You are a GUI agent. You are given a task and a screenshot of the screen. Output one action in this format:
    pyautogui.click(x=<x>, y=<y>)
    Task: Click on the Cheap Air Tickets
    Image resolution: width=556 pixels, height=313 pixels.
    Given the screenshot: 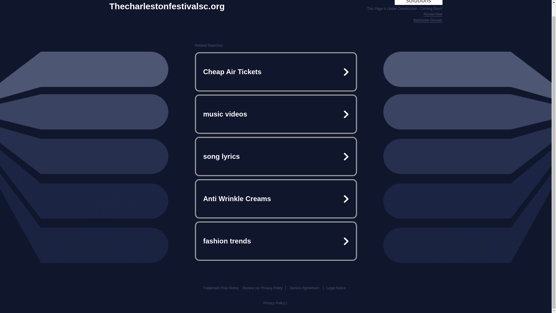 What is the action you would take?
    pyautogui.click(x=276, y=72)
    